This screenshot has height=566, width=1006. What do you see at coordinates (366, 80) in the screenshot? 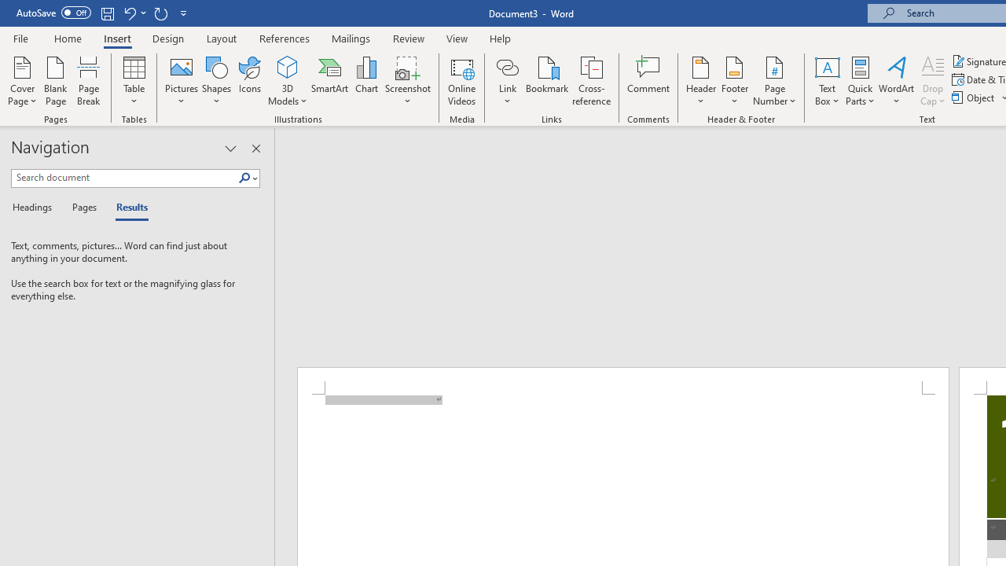
I see `Chart...` at bounding box center [366, 80].